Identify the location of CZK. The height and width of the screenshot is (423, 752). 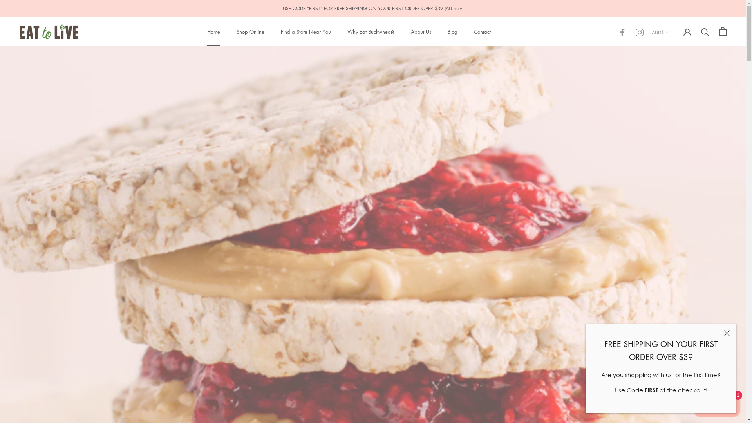
(675, 330).